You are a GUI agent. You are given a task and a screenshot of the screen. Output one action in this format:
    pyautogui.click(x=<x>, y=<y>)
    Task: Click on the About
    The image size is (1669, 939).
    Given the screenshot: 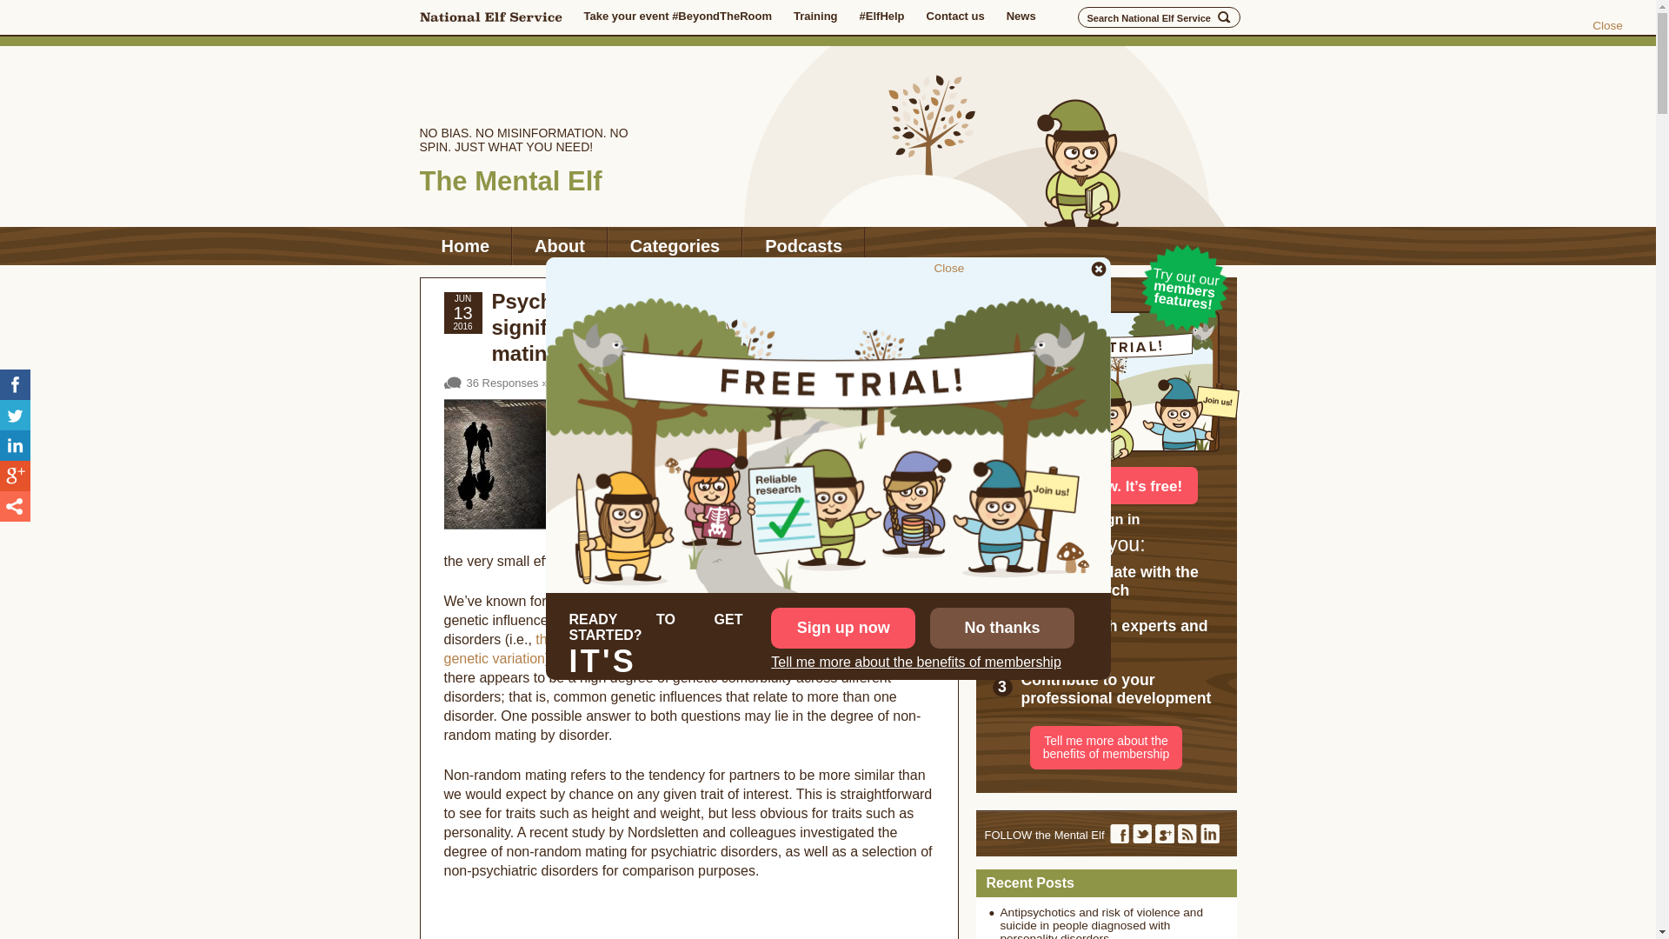 What is the action you would take?
    pyautogui.click(x=560, y=245)
    